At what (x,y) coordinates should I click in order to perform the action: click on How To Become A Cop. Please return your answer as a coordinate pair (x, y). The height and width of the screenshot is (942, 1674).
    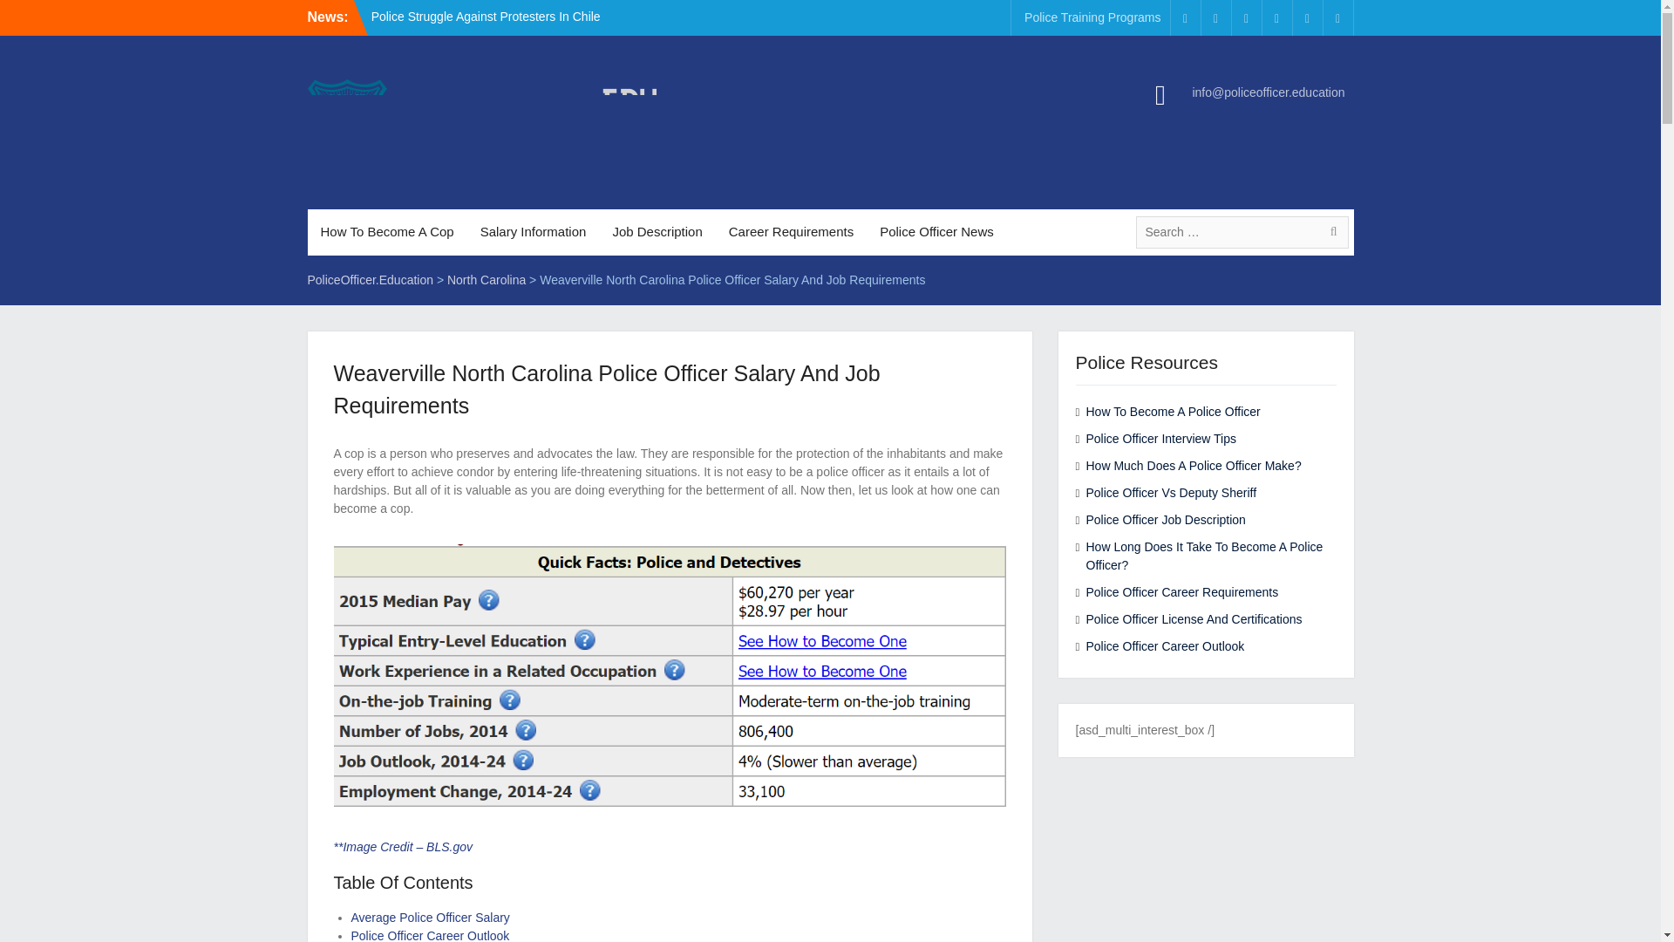
    Looking at the image, I should click on (386, 232).